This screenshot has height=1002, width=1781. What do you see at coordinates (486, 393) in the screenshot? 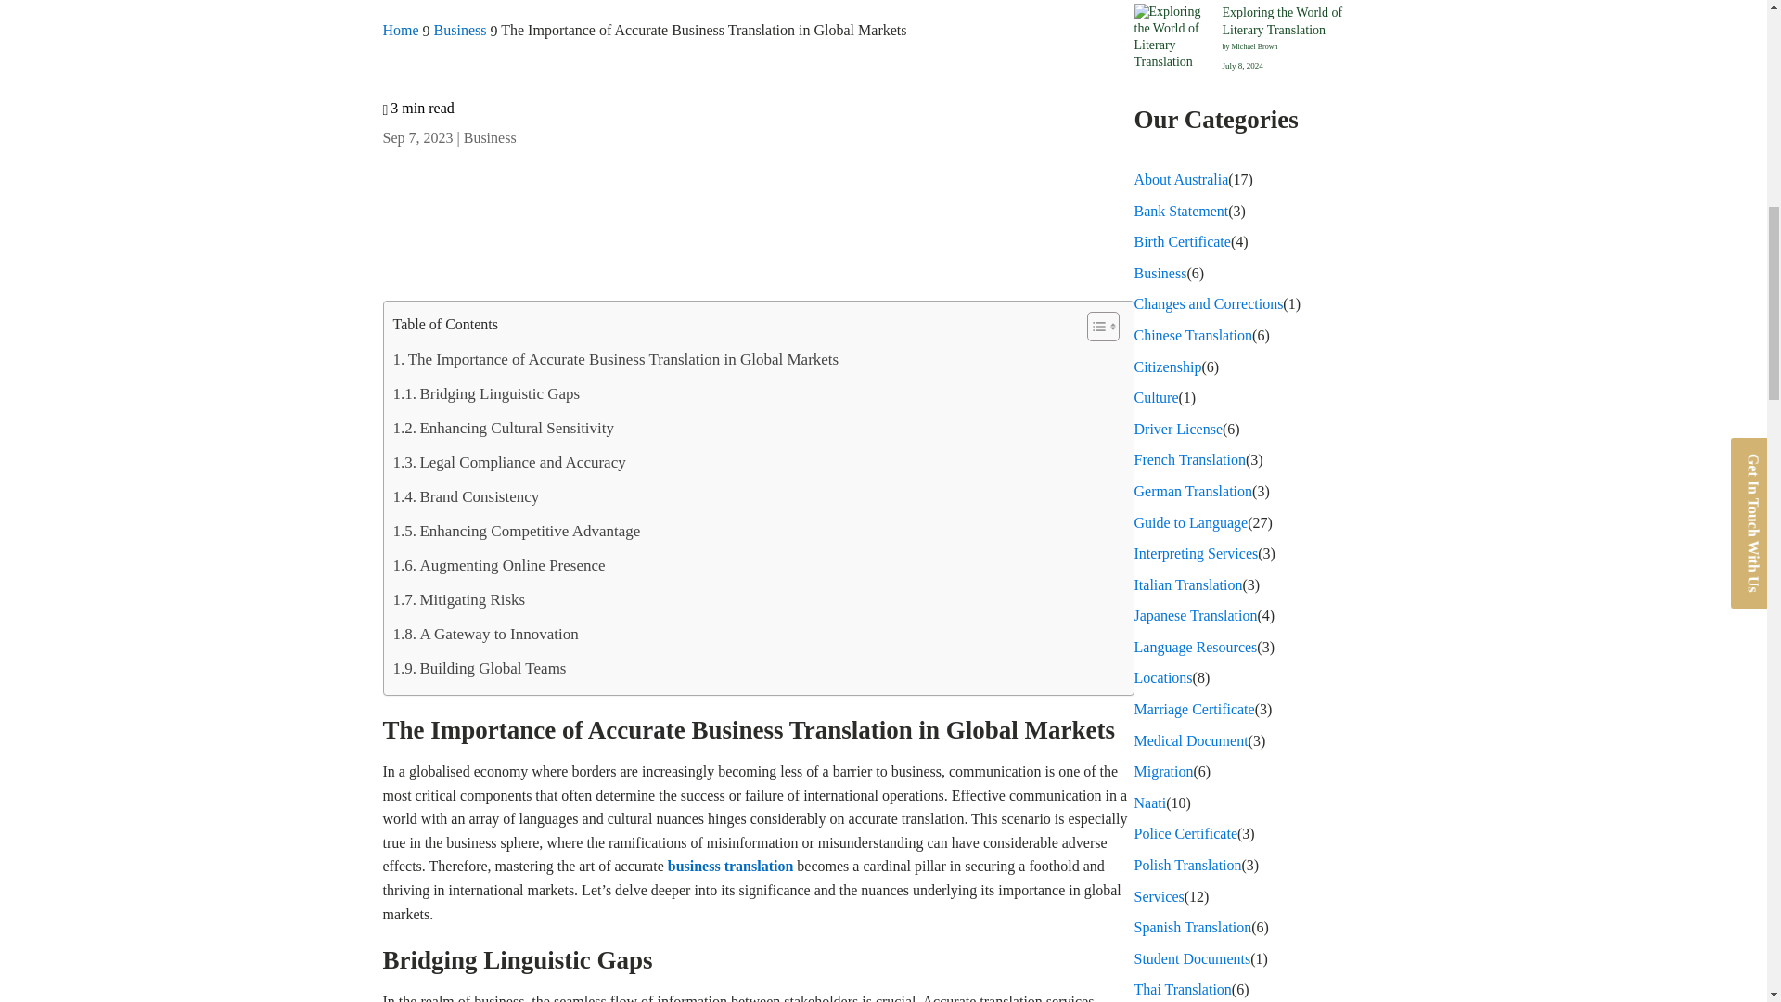
I see `Bridging Linguistic Gaps` at bounding box center [486, 393].